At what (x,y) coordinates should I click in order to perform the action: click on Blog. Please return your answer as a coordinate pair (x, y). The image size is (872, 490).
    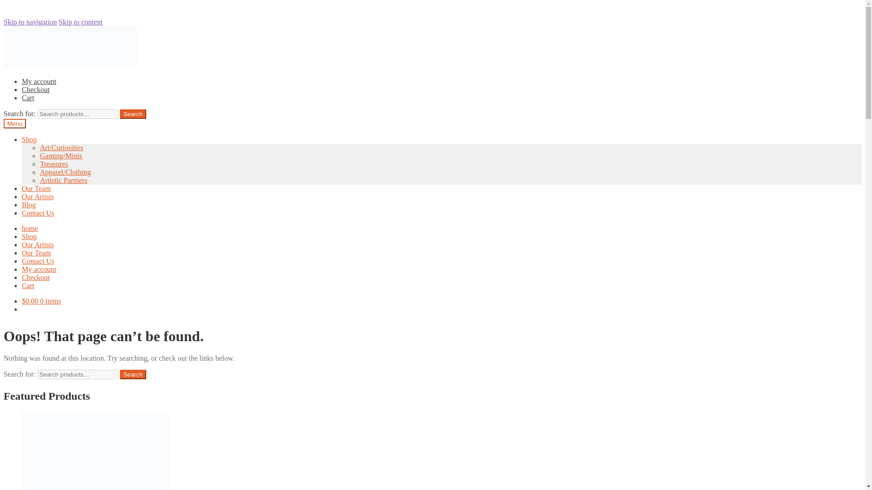
    Looking at the image, I should click on (29, 205).